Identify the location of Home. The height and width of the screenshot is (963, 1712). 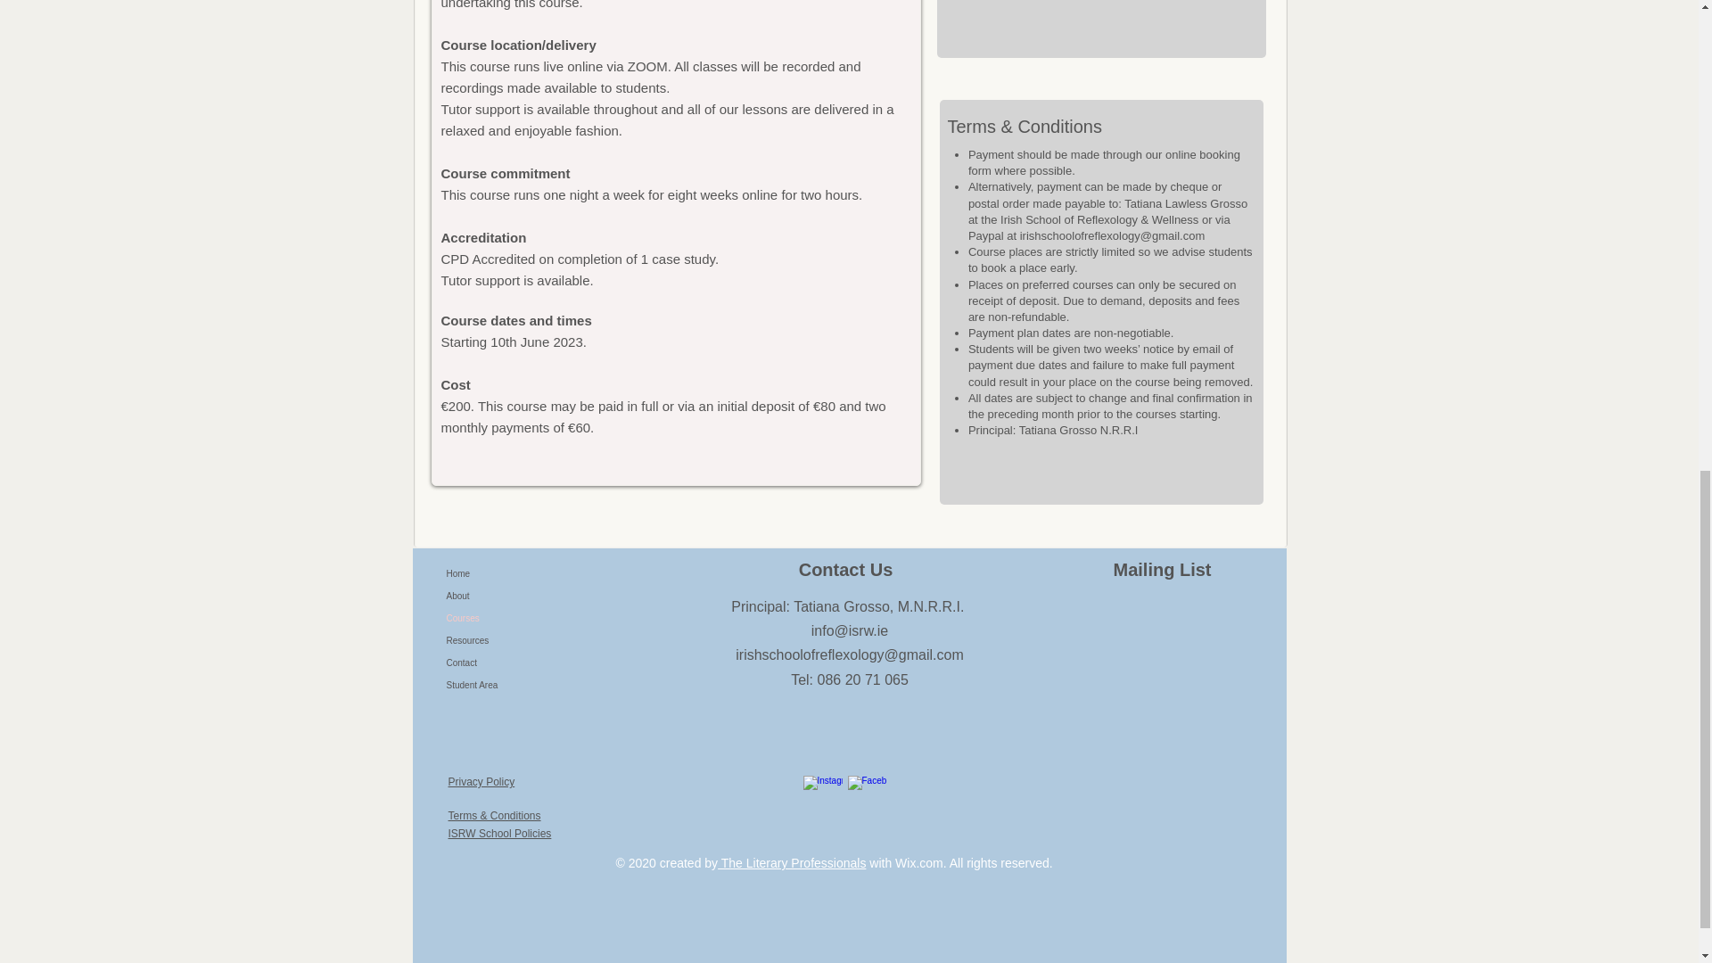
(586, 572).